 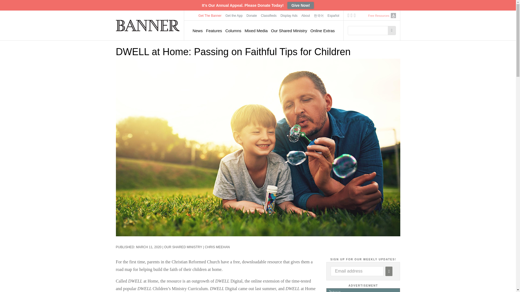 I want to click on Get The Banner, so click(x=210, y=15).